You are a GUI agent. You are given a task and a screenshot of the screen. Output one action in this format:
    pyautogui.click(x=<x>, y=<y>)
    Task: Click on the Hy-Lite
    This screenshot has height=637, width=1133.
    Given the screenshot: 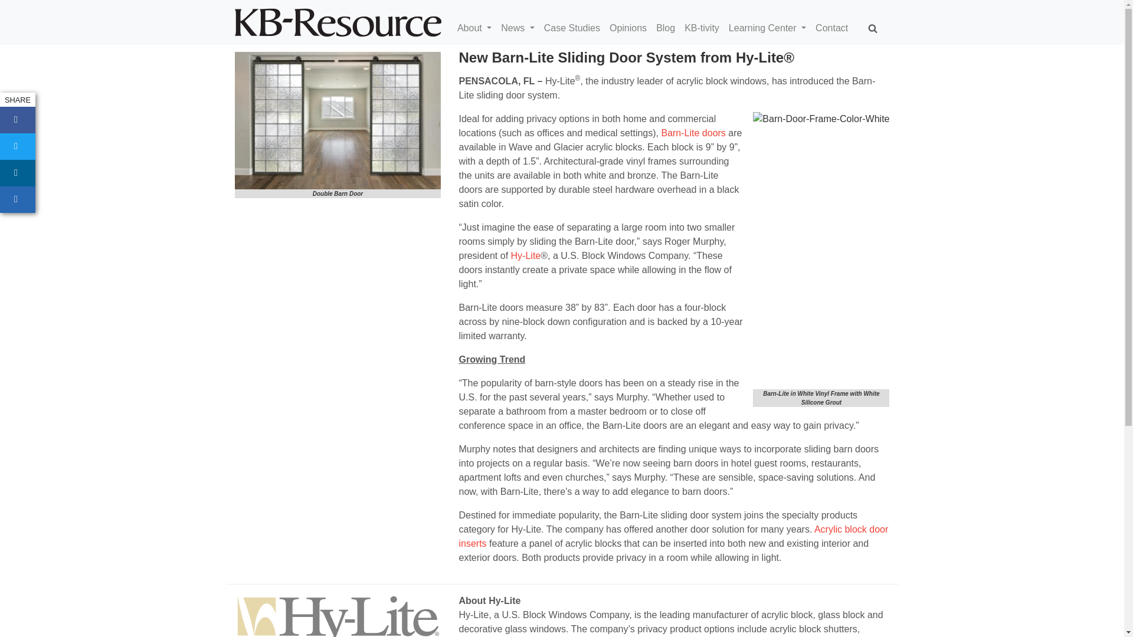 What is the action you would take?
    pyautogui.click(x=526, y=255)
    